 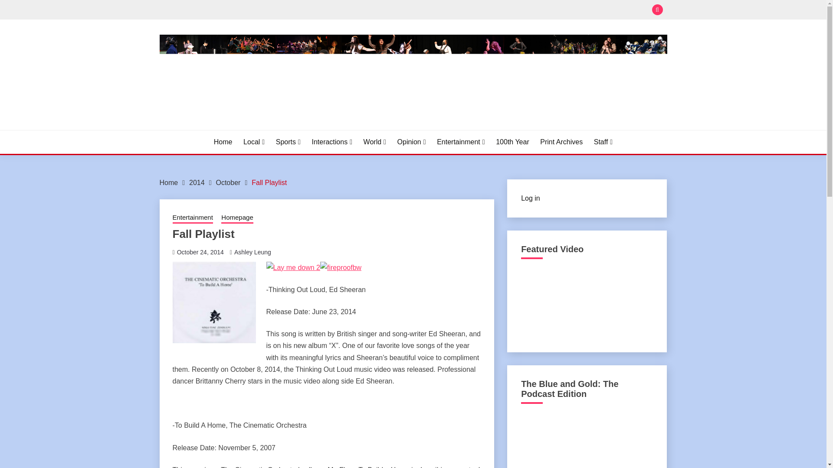 What do you see at coordinates (586, 303) in the screenshot?
I see `YouTube video player` at bounding box center [586, 303].